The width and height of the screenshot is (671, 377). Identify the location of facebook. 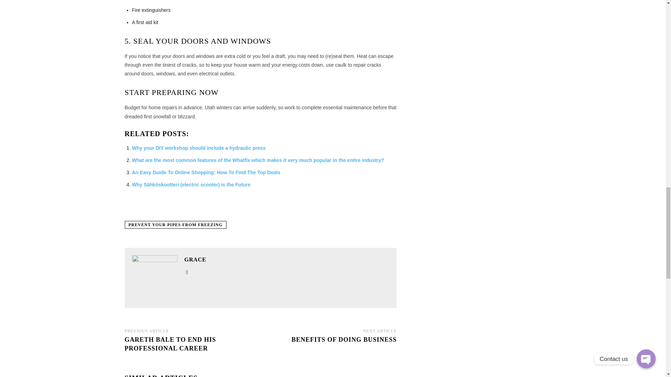
(187, 271).